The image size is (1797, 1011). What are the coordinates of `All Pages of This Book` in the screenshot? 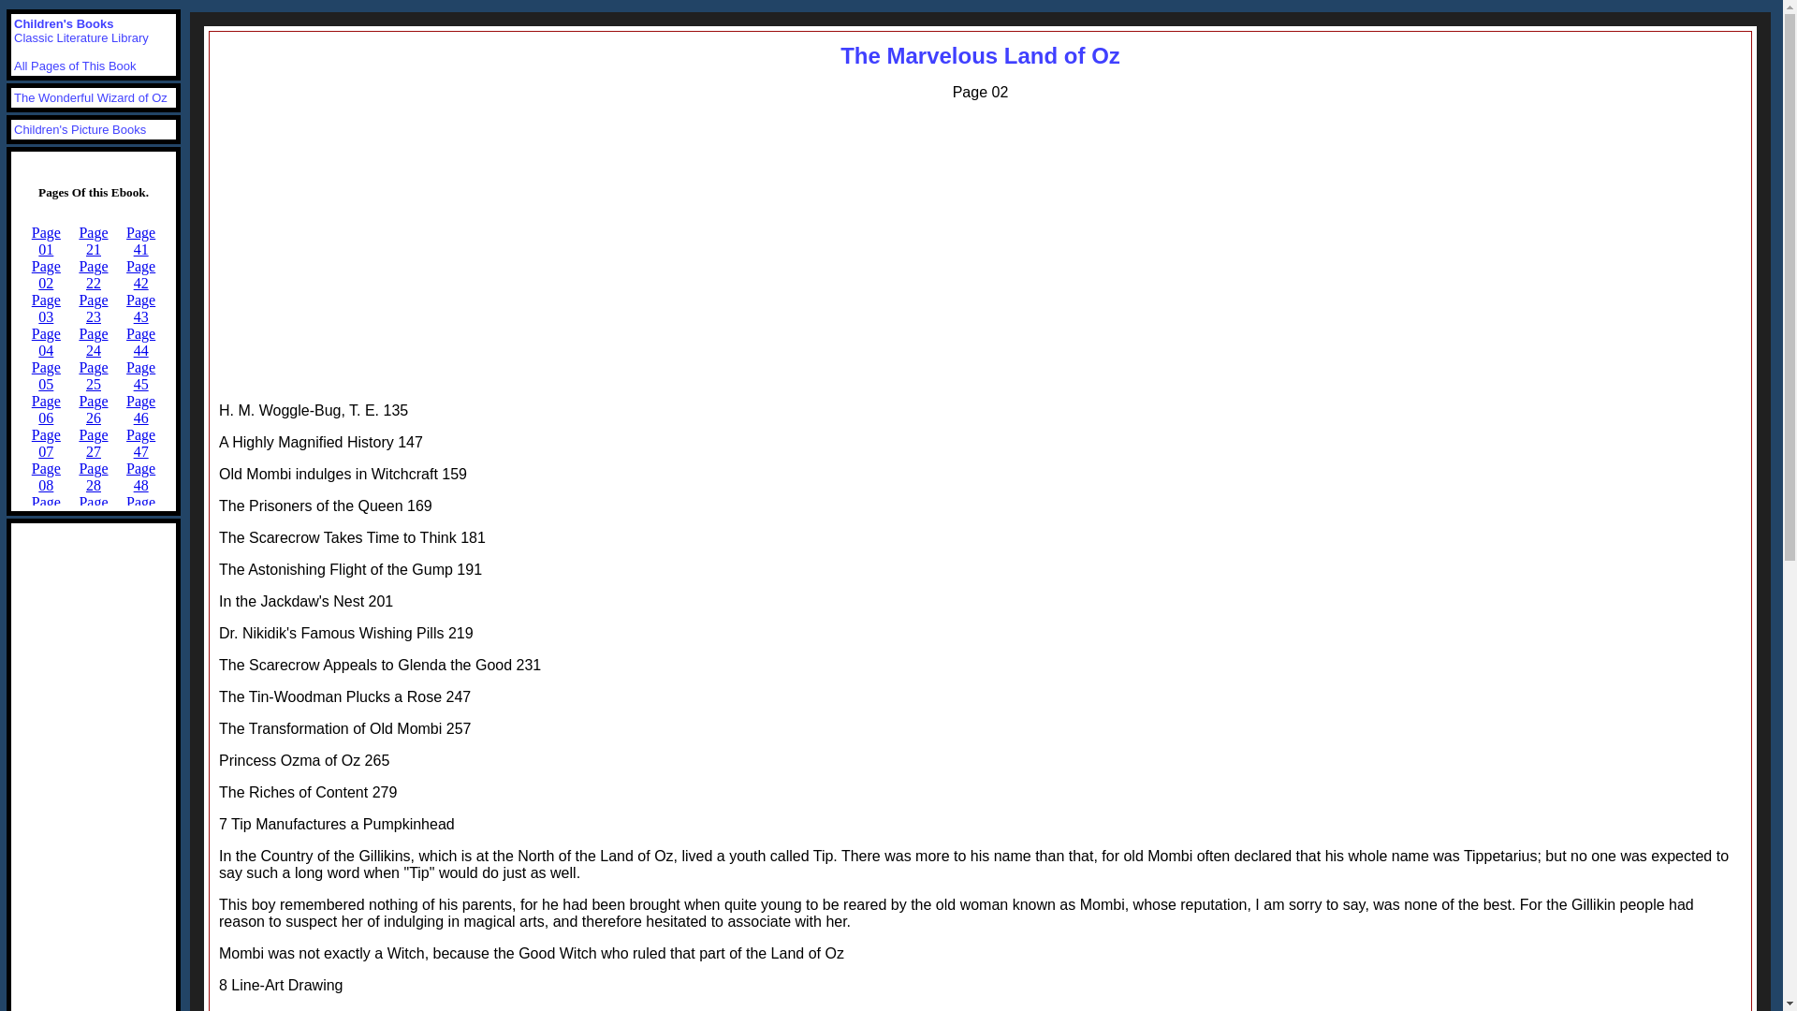 It's located at (75, 66).